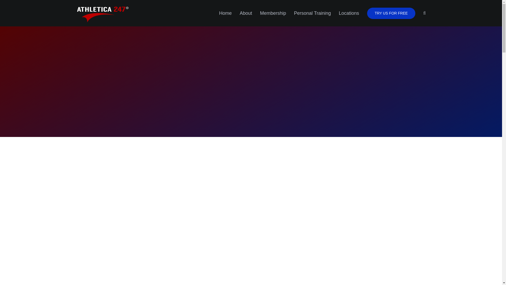 The width and height of the screenshot is (506, 285). Describe the element at coordinates (273, 13) in the screenshot. I see `Membership` at that location.